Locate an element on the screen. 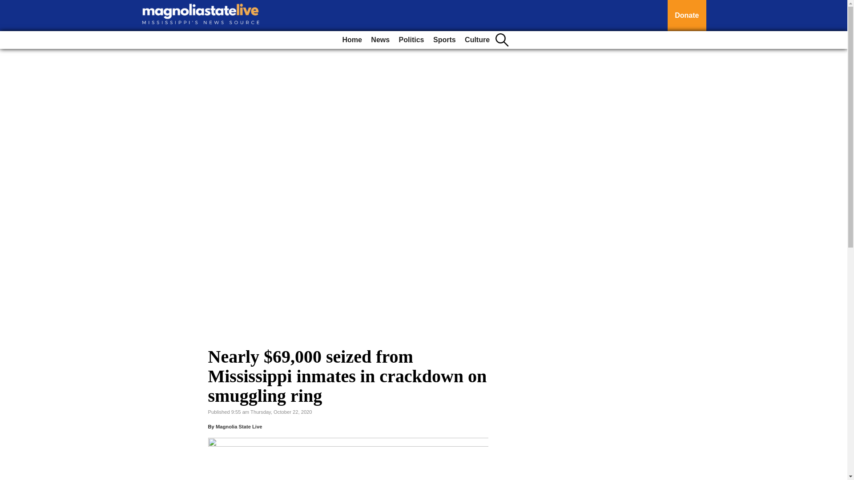 This screenshot has width=854, height=480. Culture is located at coordinates (477, 40).